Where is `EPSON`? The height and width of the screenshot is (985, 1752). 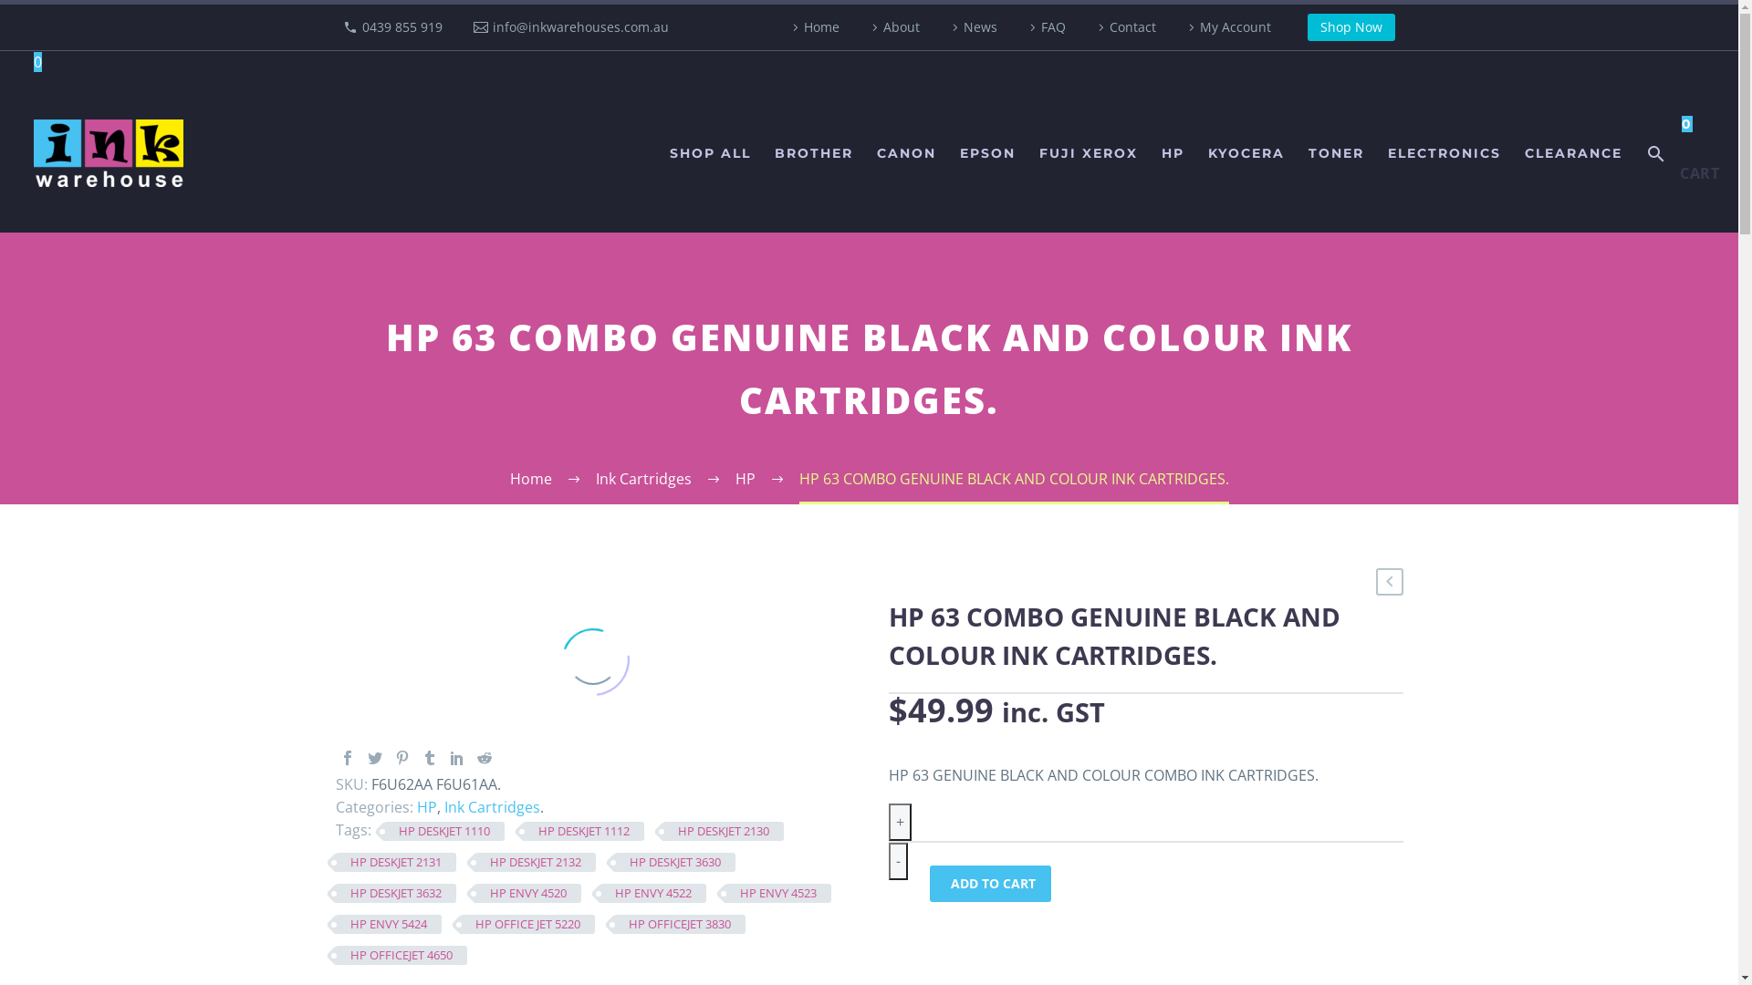
EPSON is located at coordinates (987, 153).